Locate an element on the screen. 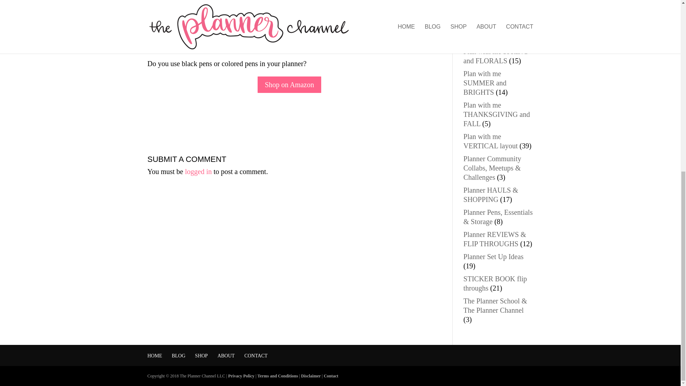 The width and height of the screenshot is (686, 386). Plan with me VERTICAL layout is located at coordinates (491, 141).